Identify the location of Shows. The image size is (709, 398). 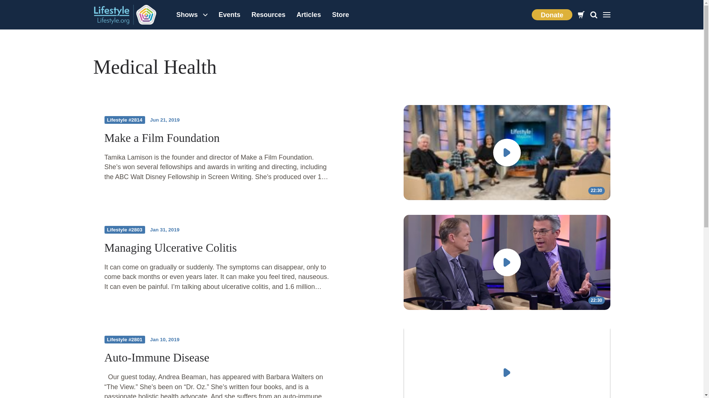
(192, 15).